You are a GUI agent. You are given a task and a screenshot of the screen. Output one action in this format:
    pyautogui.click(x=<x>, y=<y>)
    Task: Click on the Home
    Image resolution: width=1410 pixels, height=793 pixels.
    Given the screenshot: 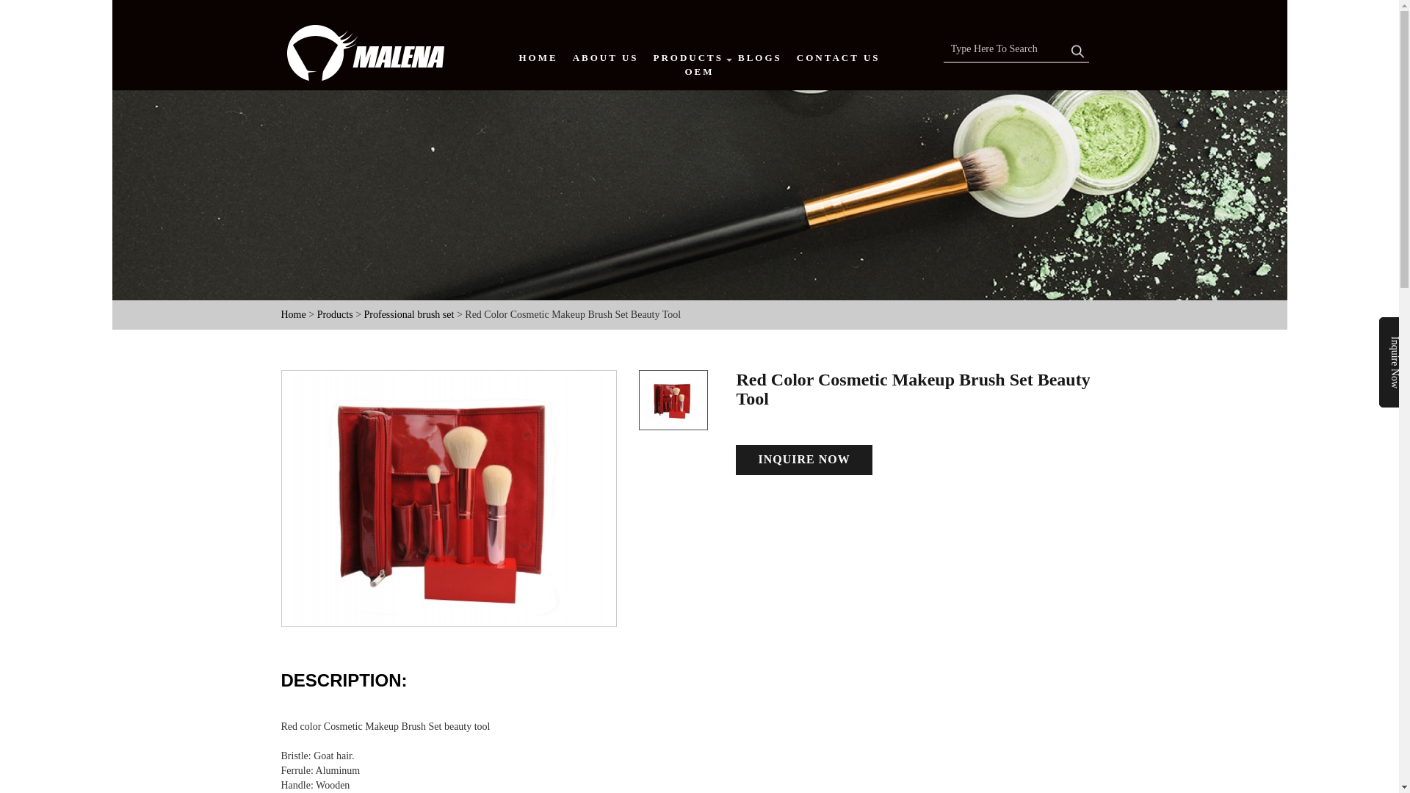 What is the action you would take?
    pyautogui.click(x=293, y=314)
    